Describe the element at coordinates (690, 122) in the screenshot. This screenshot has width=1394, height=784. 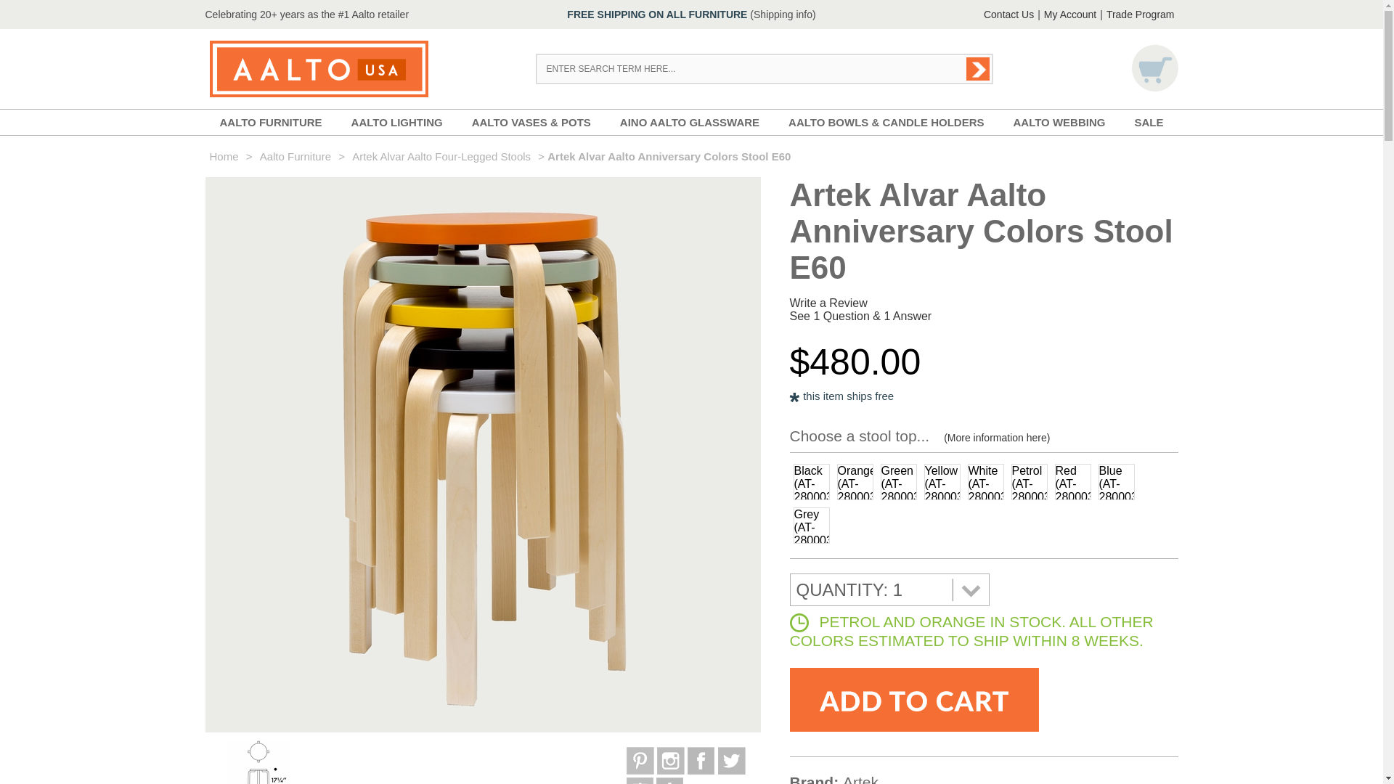
I see `AINO AALTO GLASSWARE` at that location.